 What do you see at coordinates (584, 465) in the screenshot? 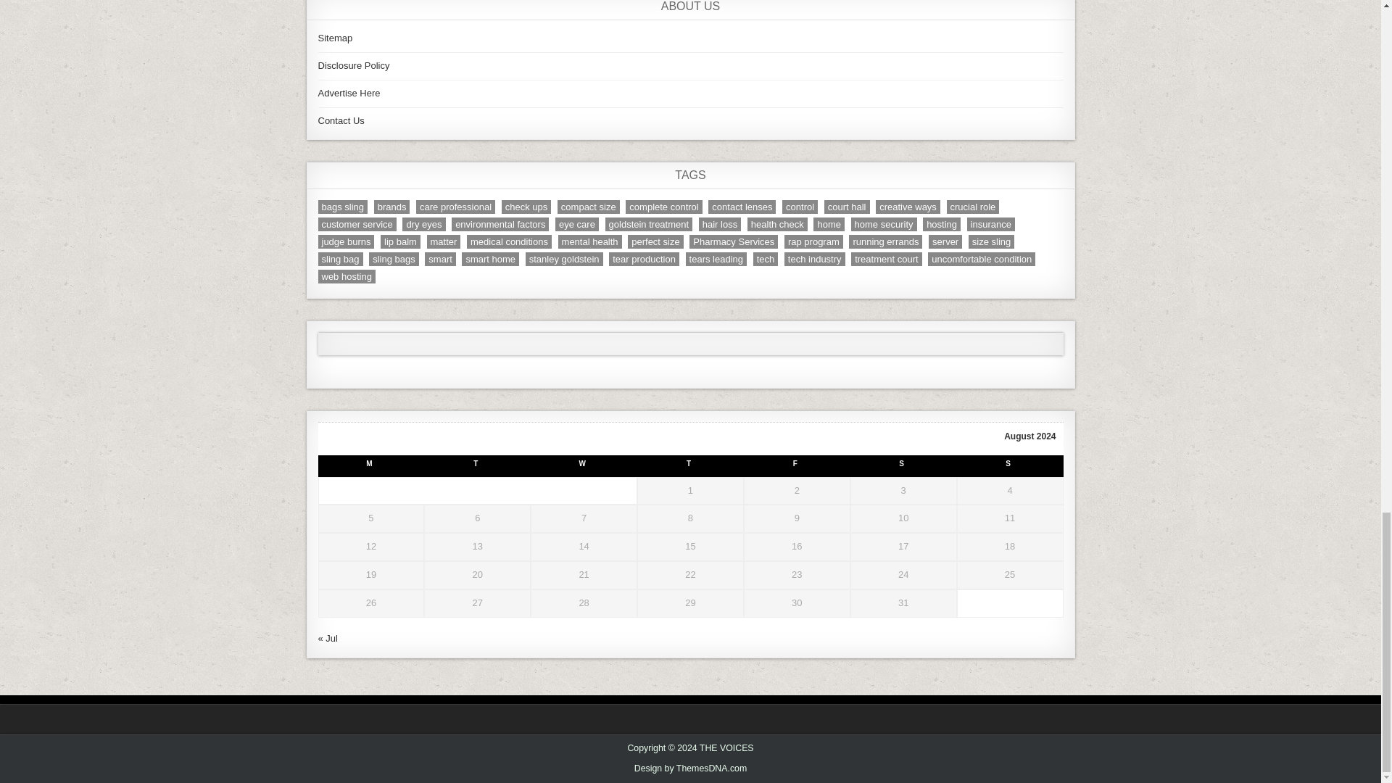
I see `Wednesday` at bounding box center [584, 465].